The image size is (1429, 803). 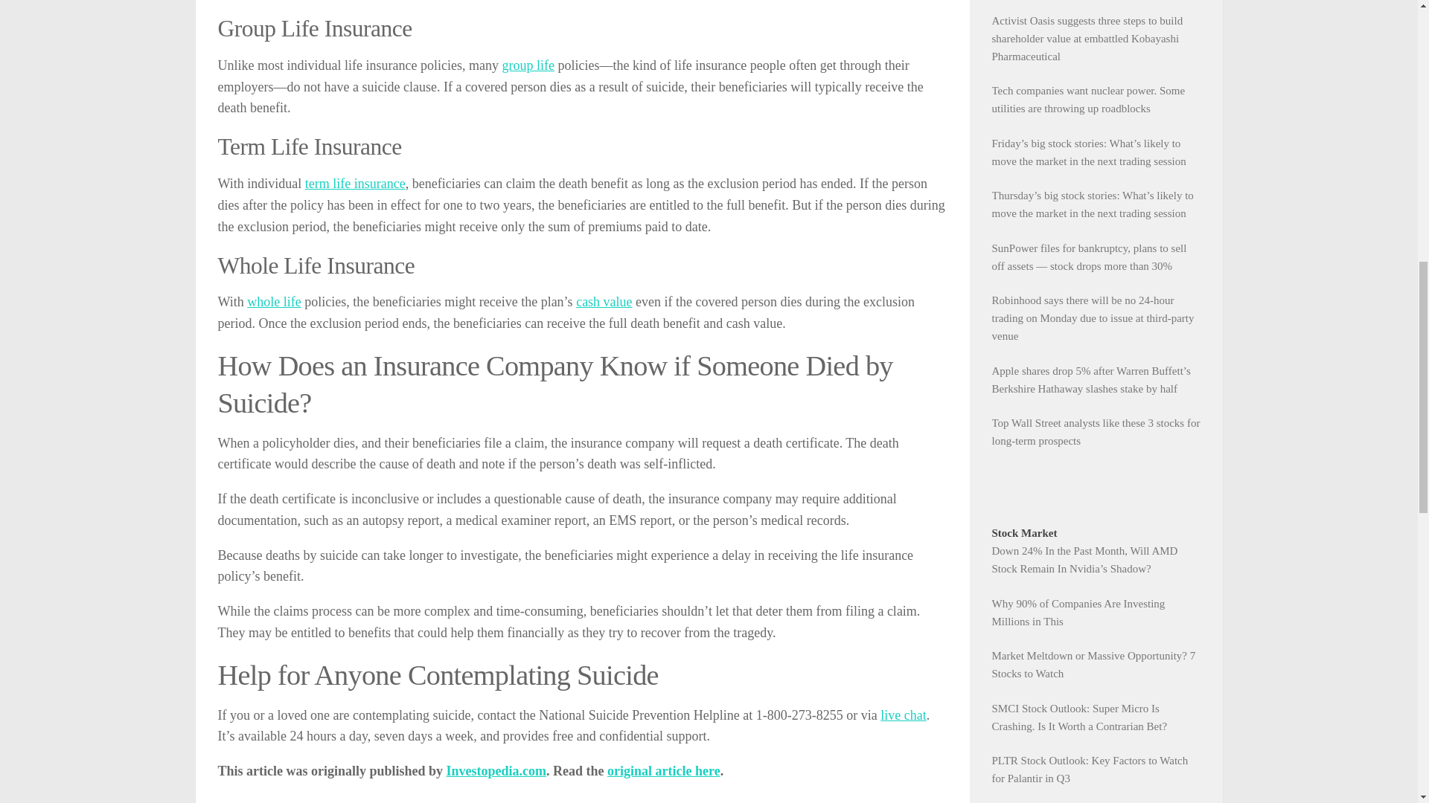 I want to click on live chat, so click(x=903, y=715).